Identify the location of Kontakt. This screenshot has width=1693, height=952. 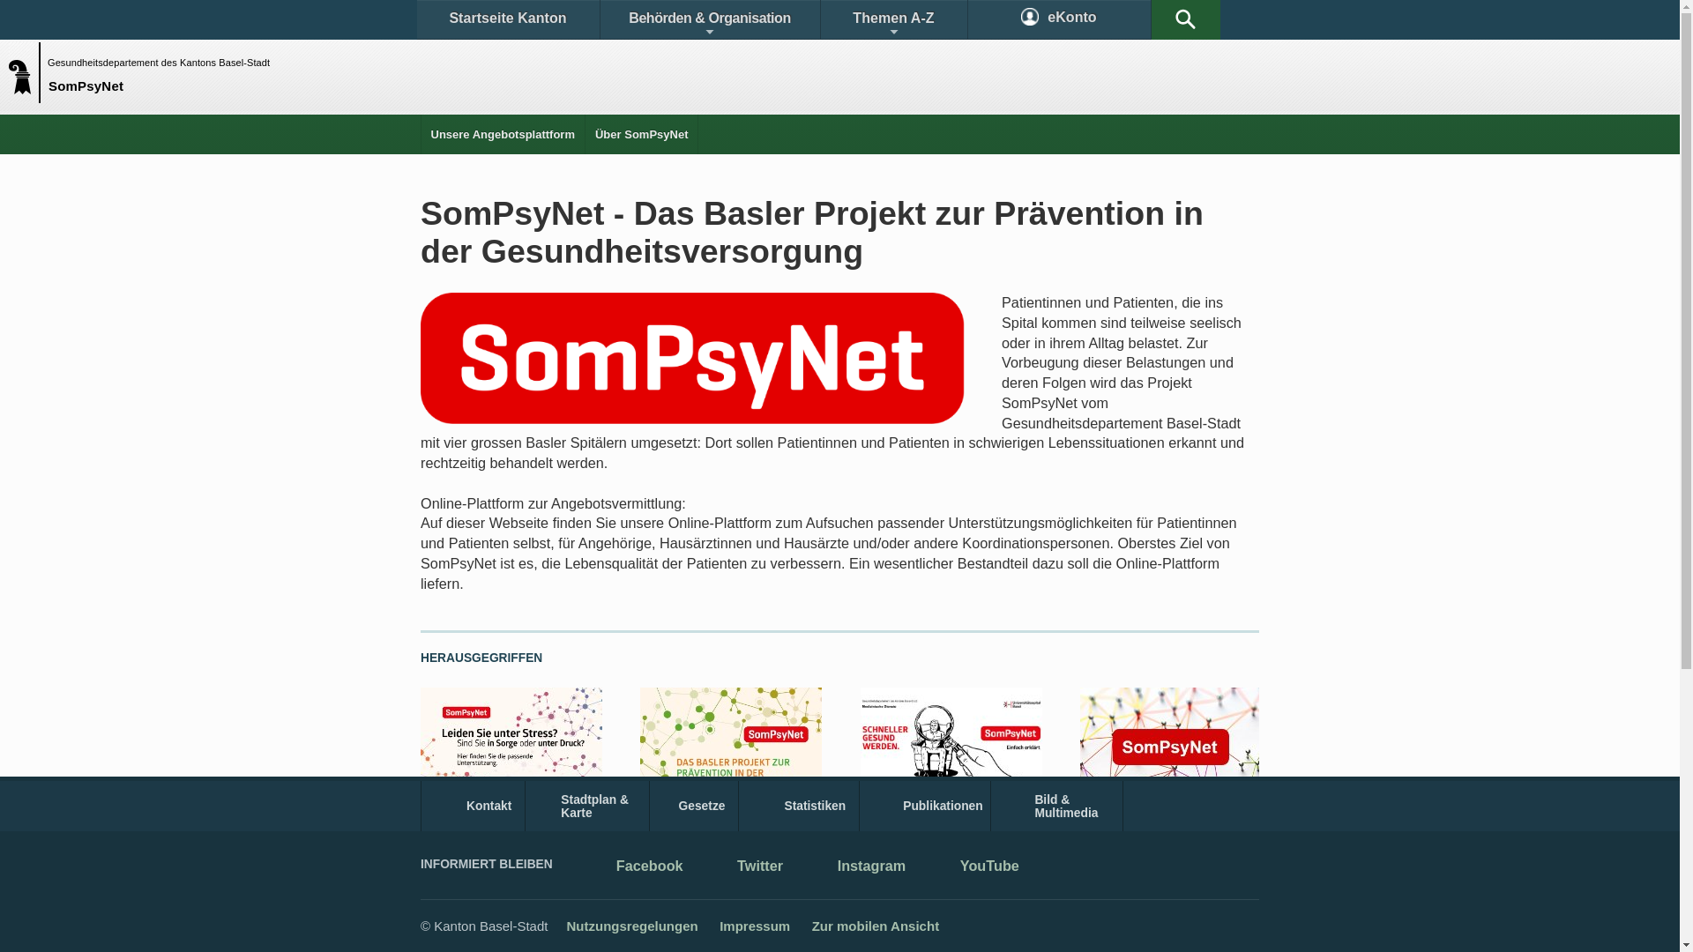
(473, 806).